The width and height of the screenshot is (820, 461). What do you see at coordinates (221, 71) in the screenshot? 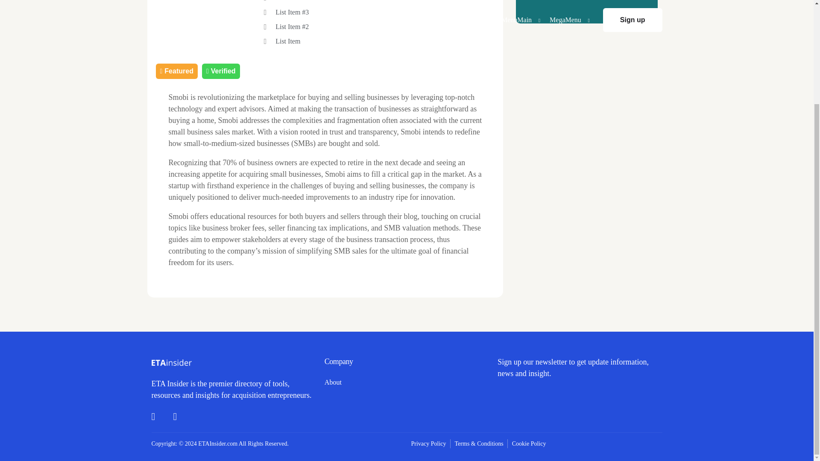
I see `Verified` at bounding box center [221, 71].